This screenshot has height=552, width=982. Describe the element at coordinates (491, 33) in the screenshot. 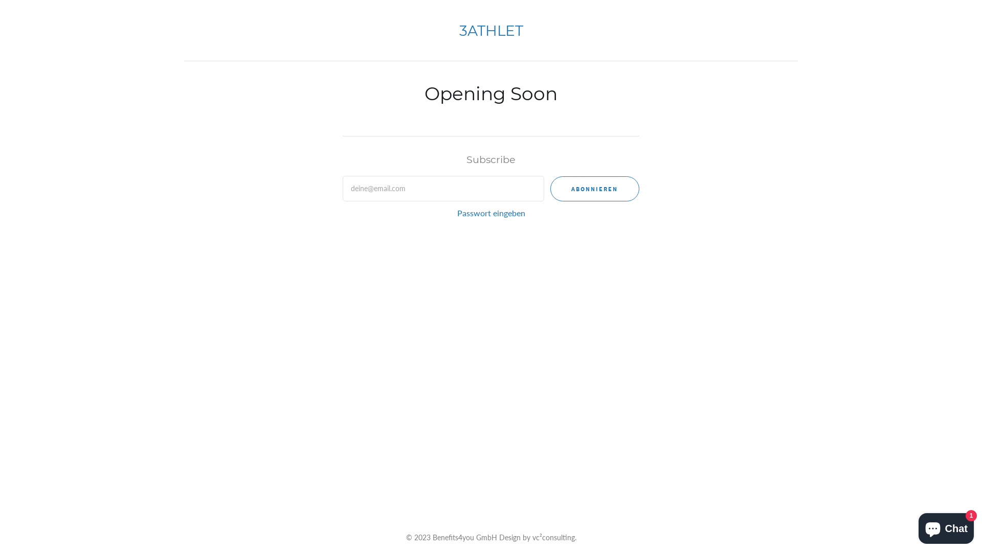

I see `3ATHLET` at that location.